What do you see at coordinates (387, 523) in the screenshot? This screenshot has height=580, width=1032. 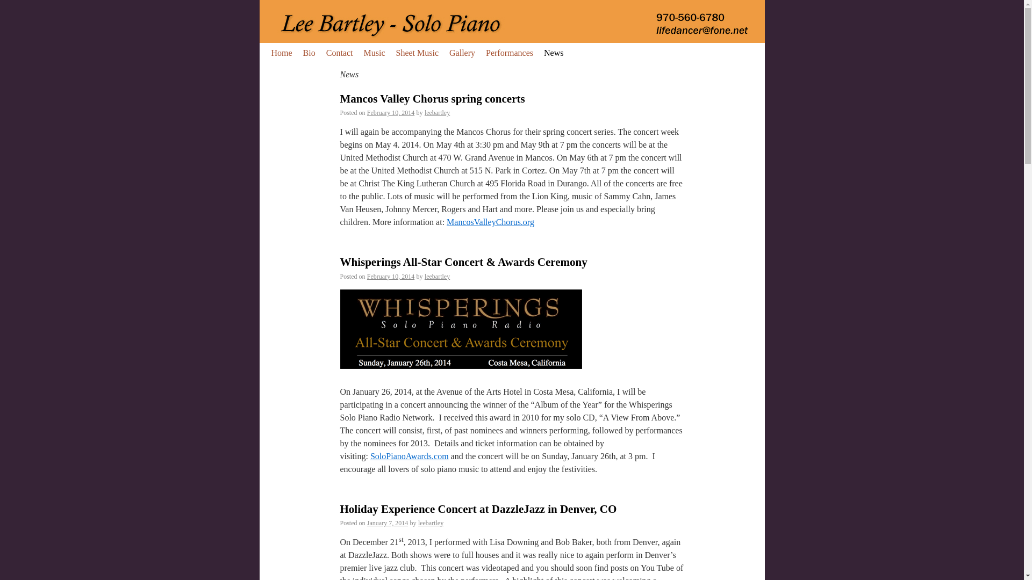 I see `6:18 am` at bounding box center [387, 523].